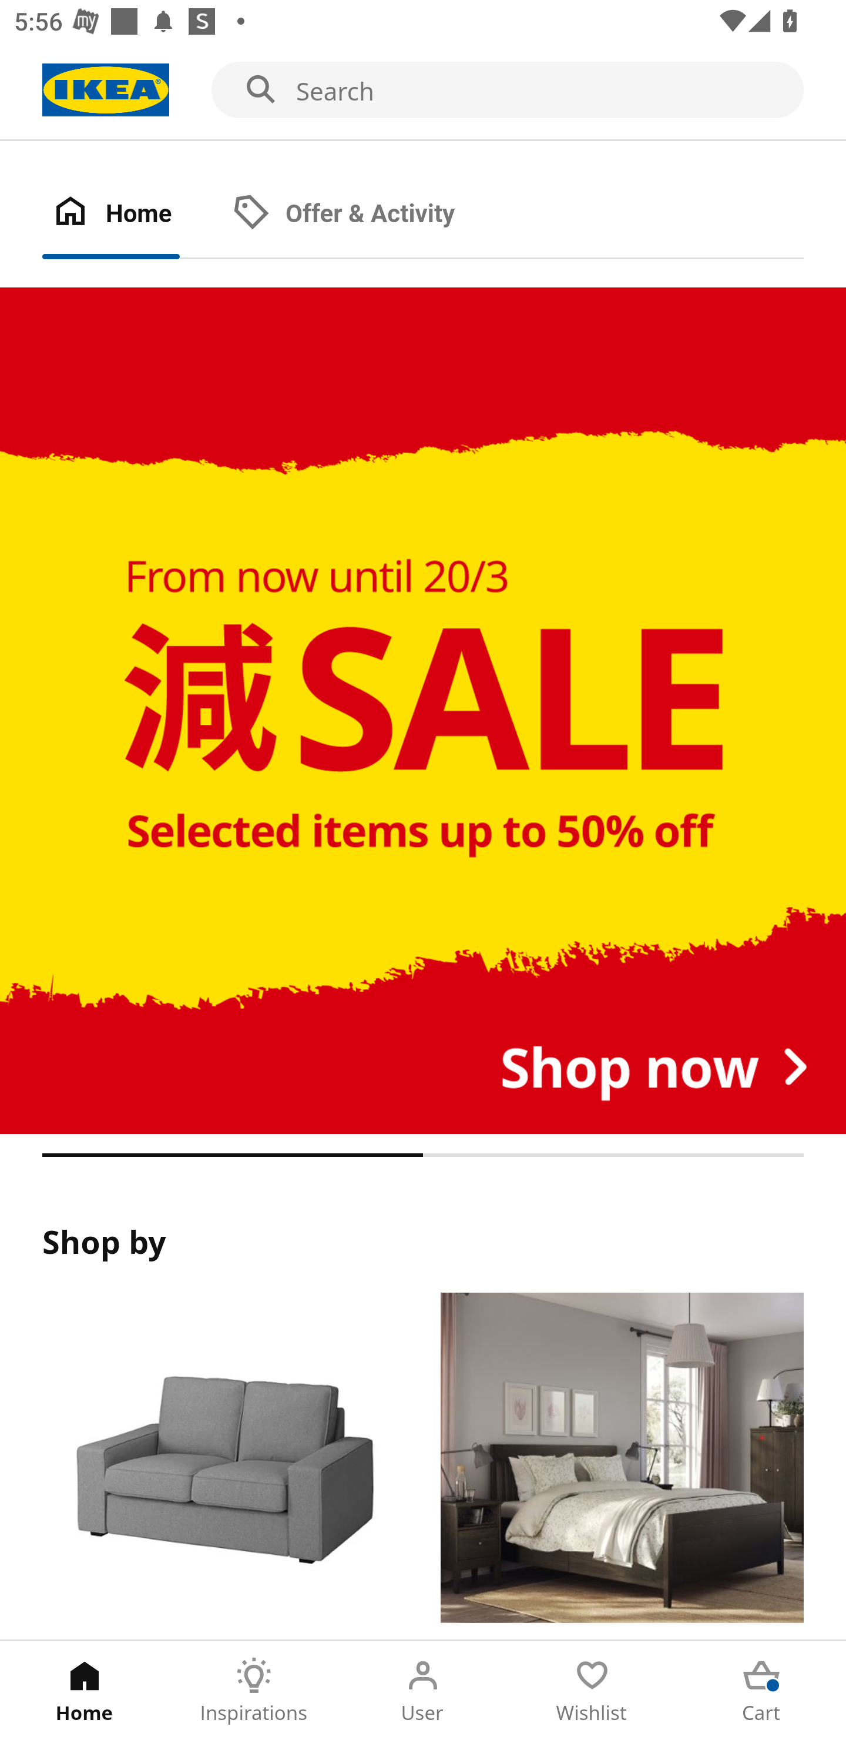  Describe the element at coordinates (592, 1691) in the screenshot. I see `Wishlist
Tab 4 of 5` at that location.